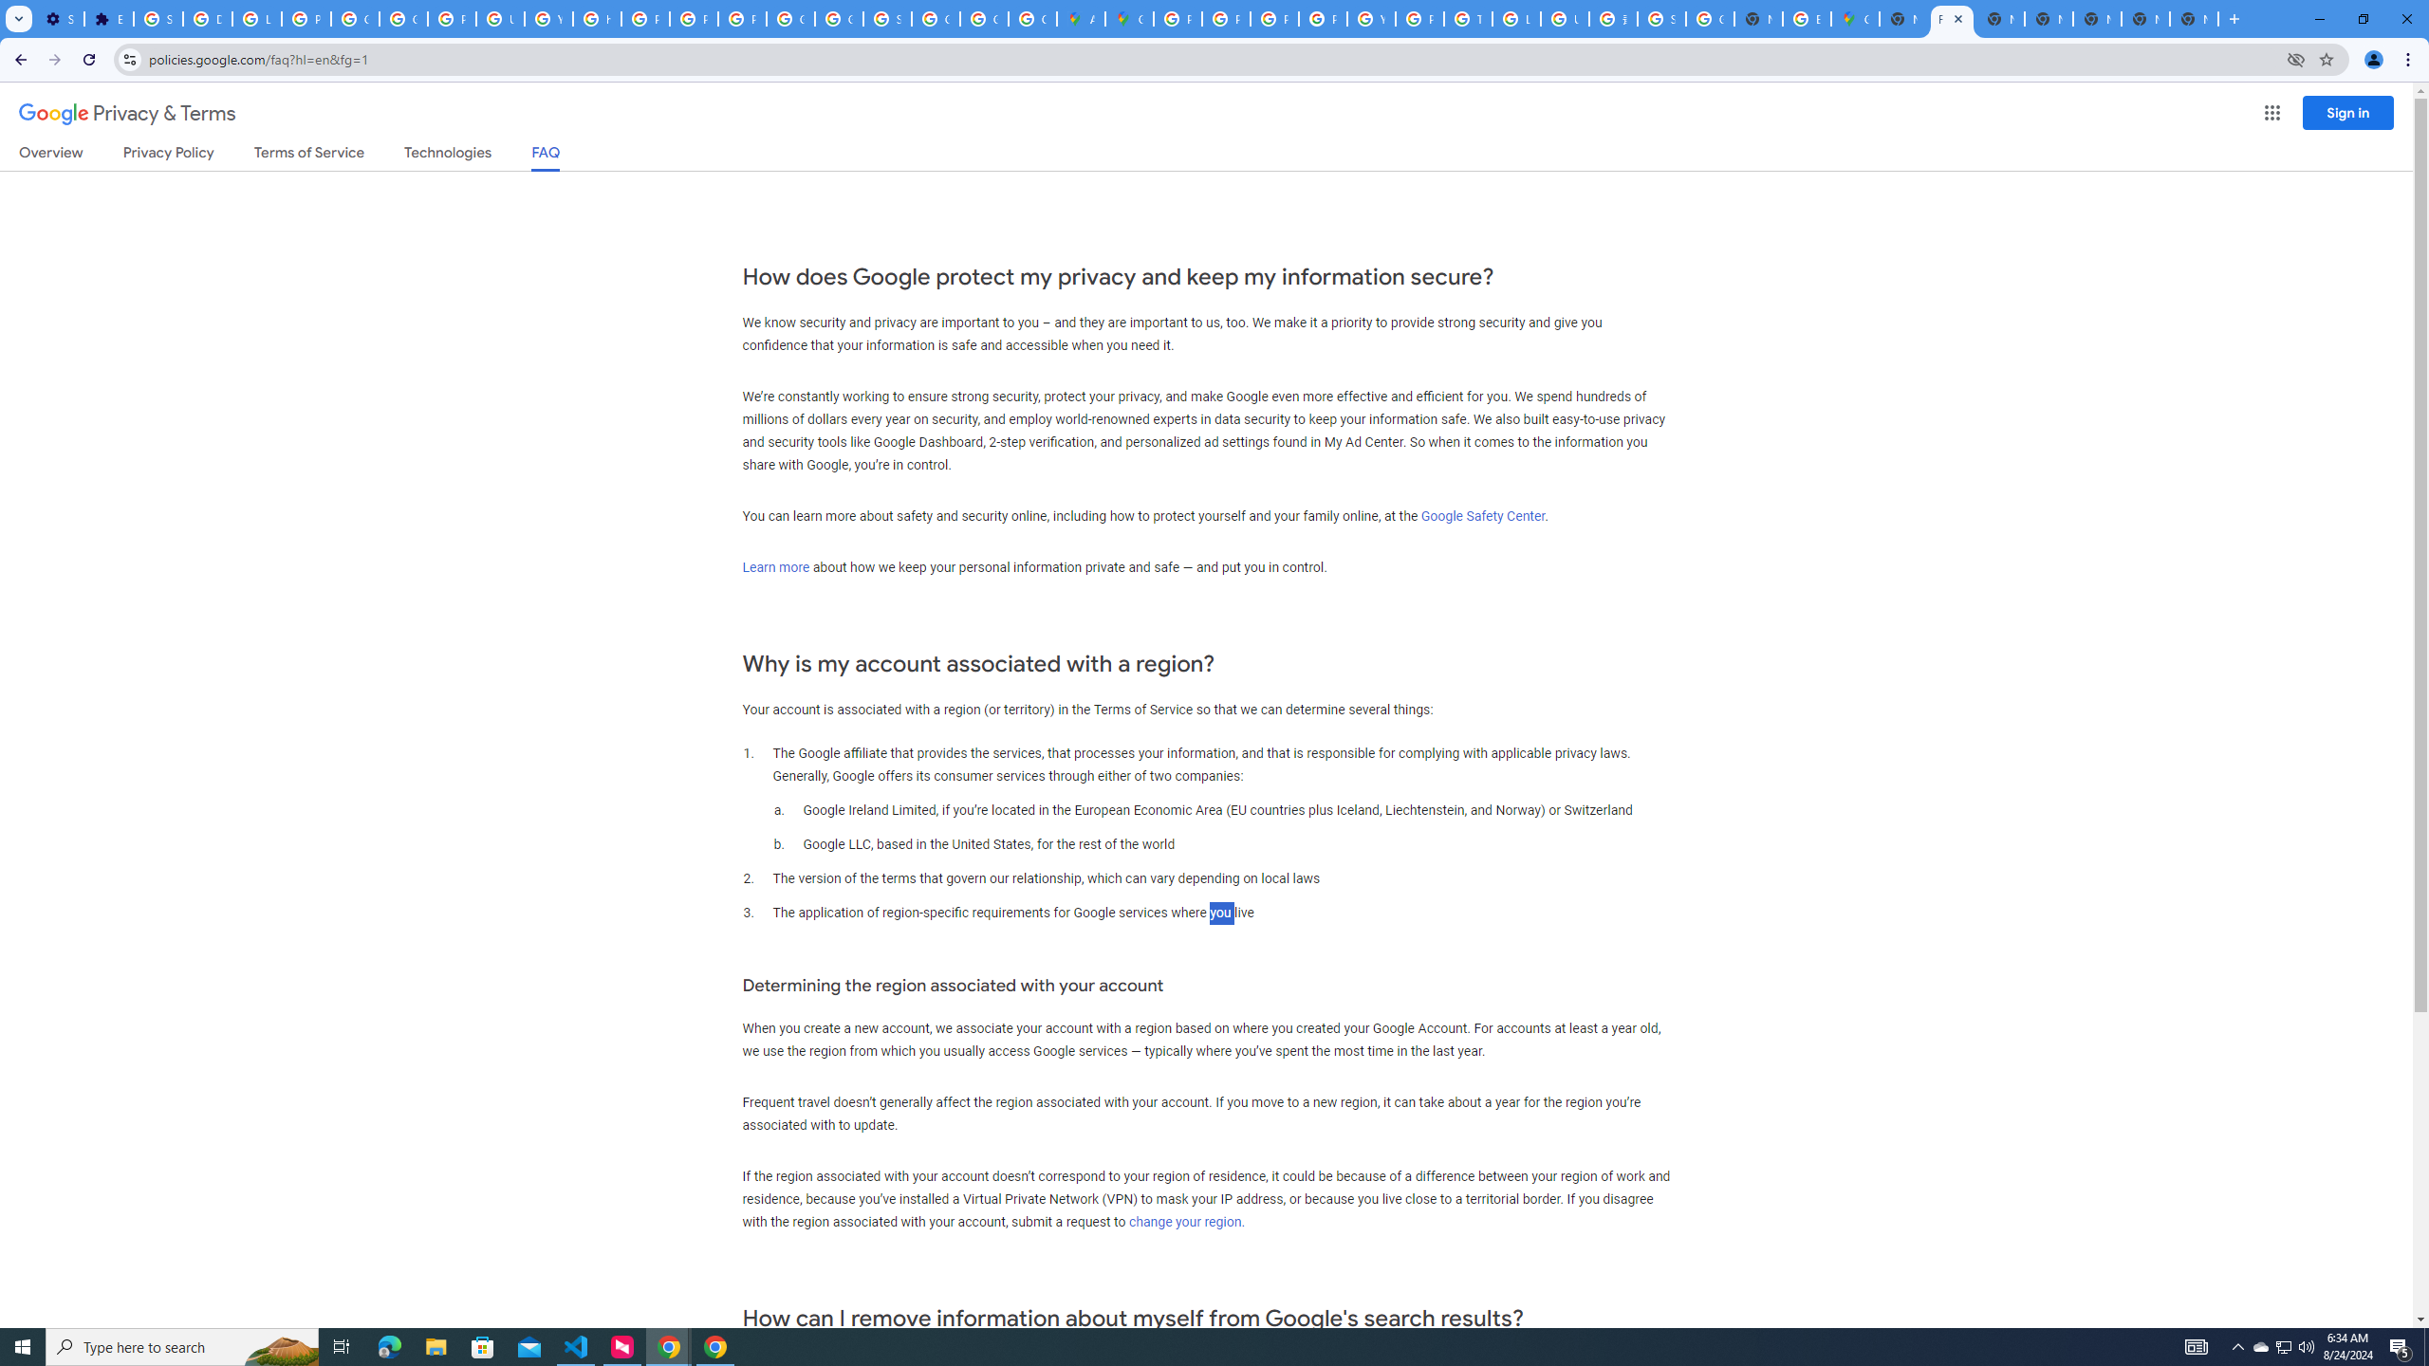  I want to click on Google Maps, so click(1854, 19).